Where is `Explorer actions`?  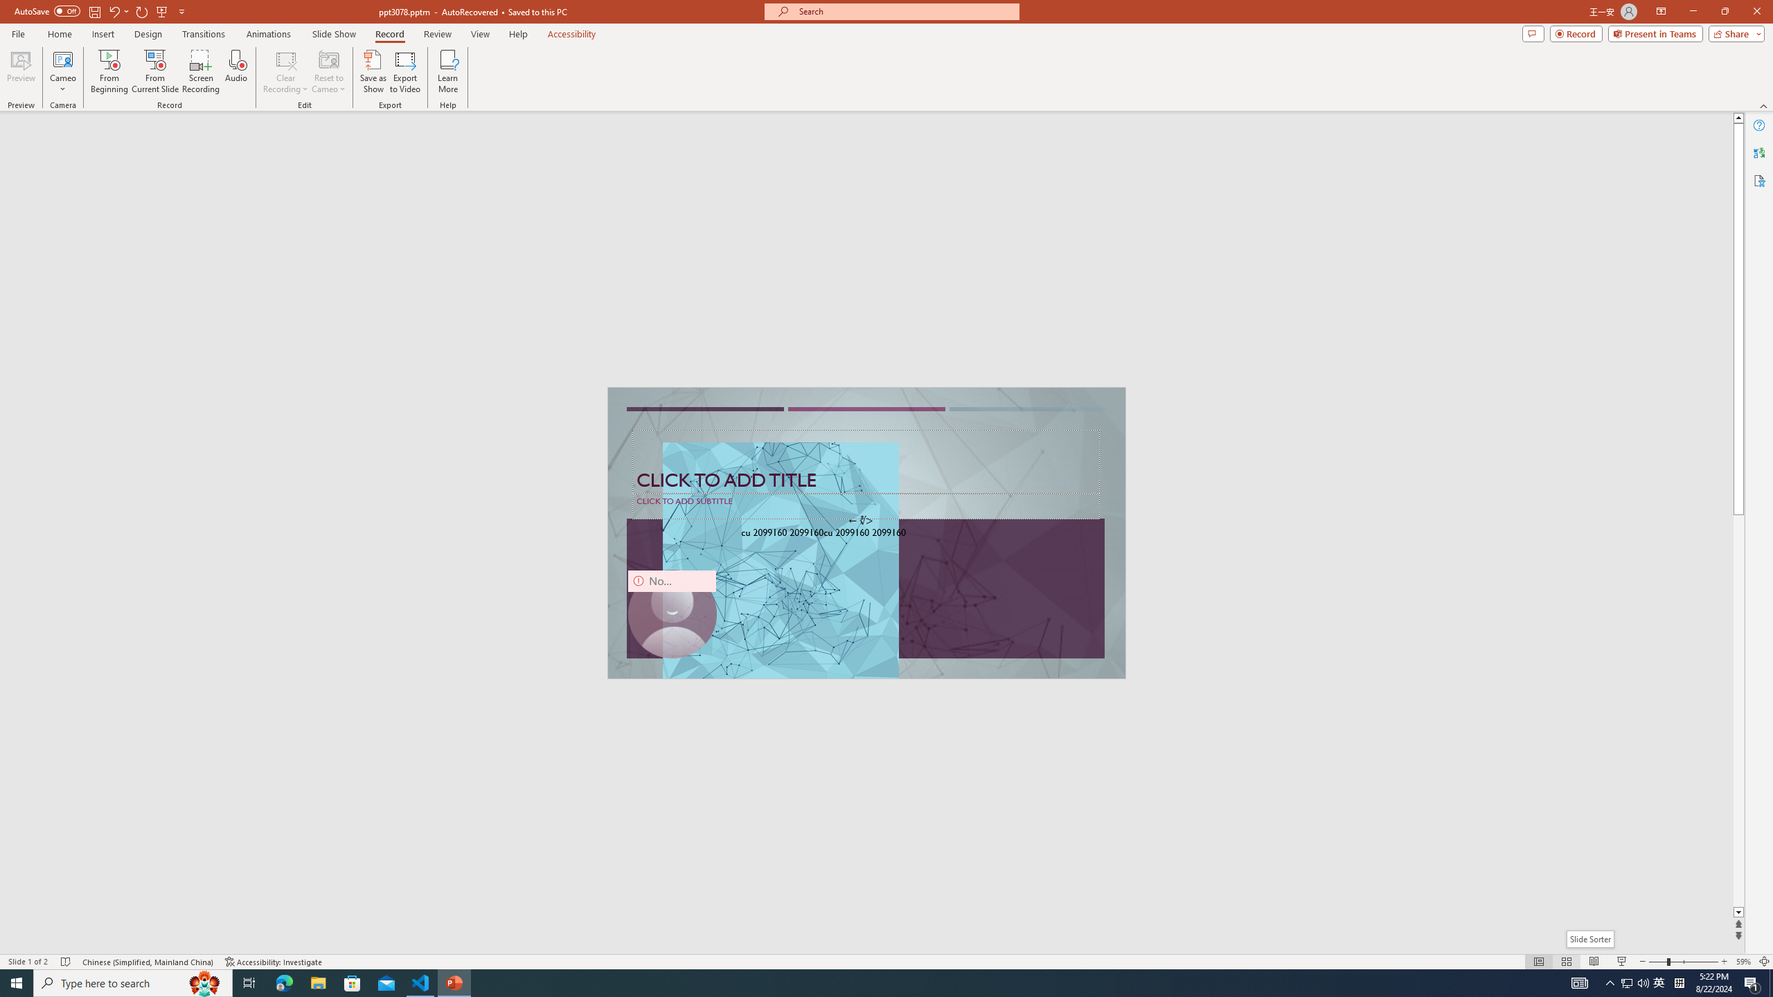
Explorer actions is located at coordinates (271, 223).